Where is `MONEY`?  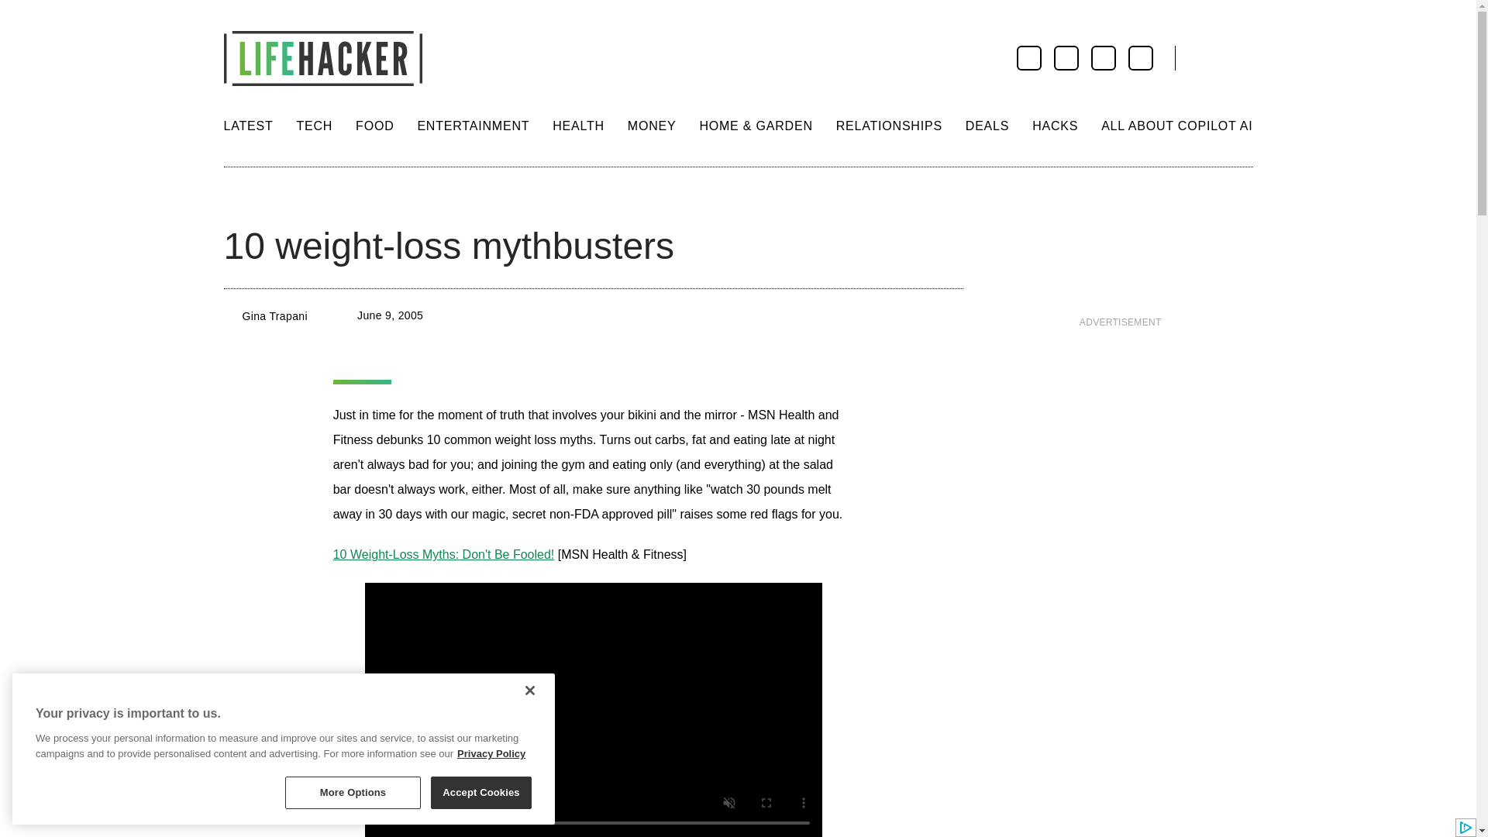 MONEY is located at coordinates (653, 126).